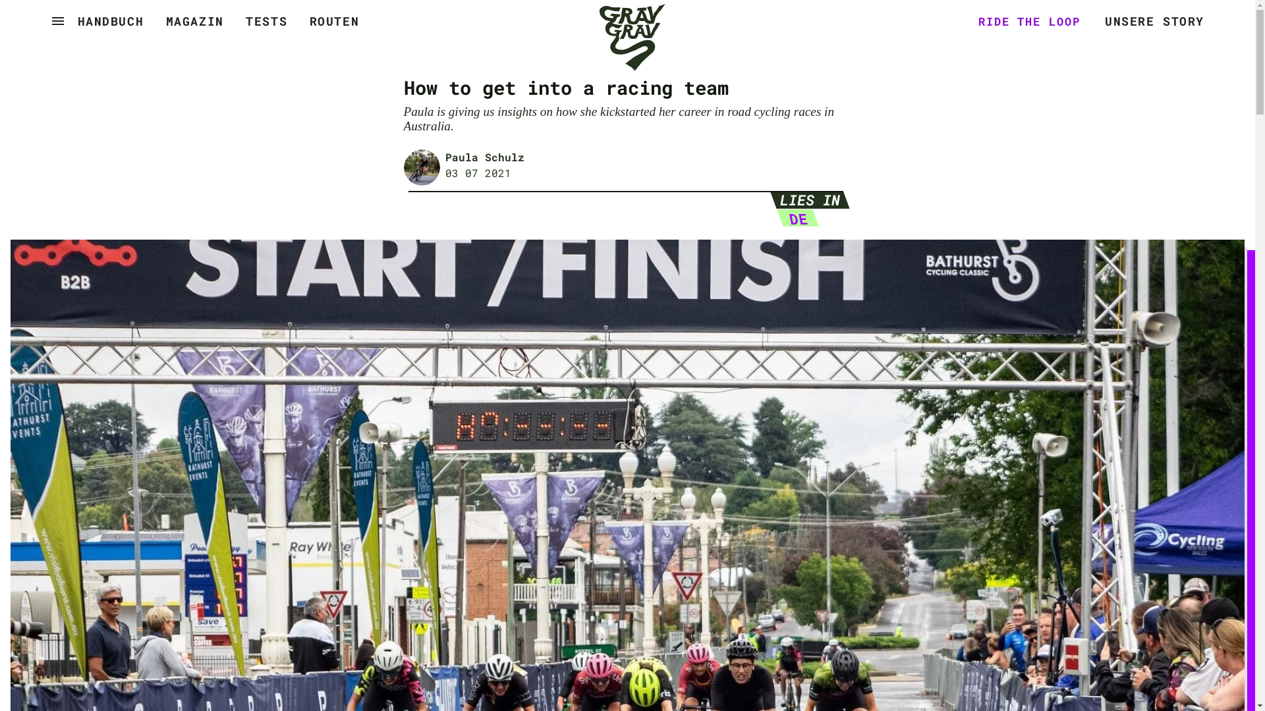 This screenshot has height=711, width=1265. I want to click on DE, so click(795, 219).